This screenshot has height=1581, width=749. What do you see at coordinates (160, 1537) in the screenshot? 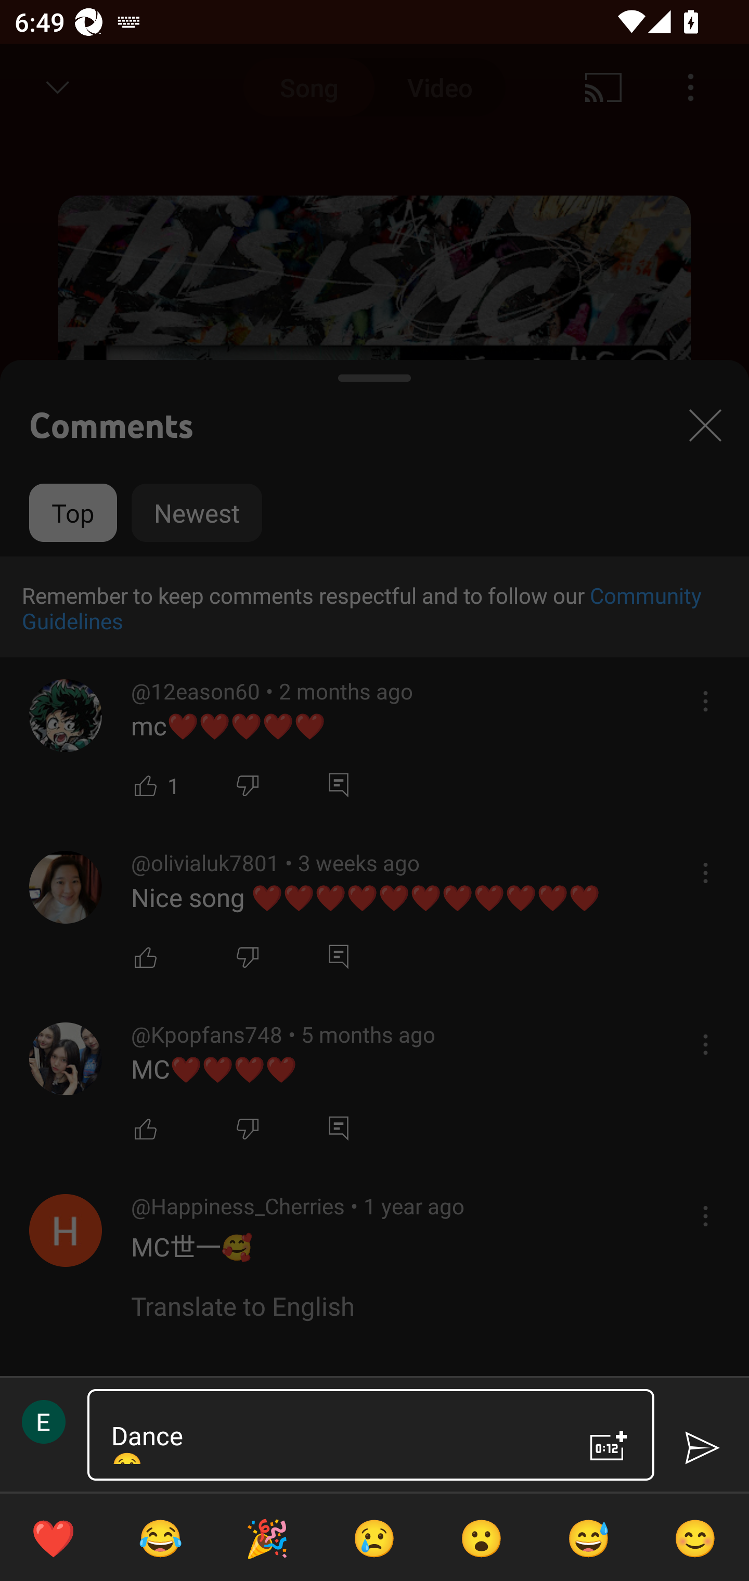
I see `😂` at bounding box center [160, 1537].